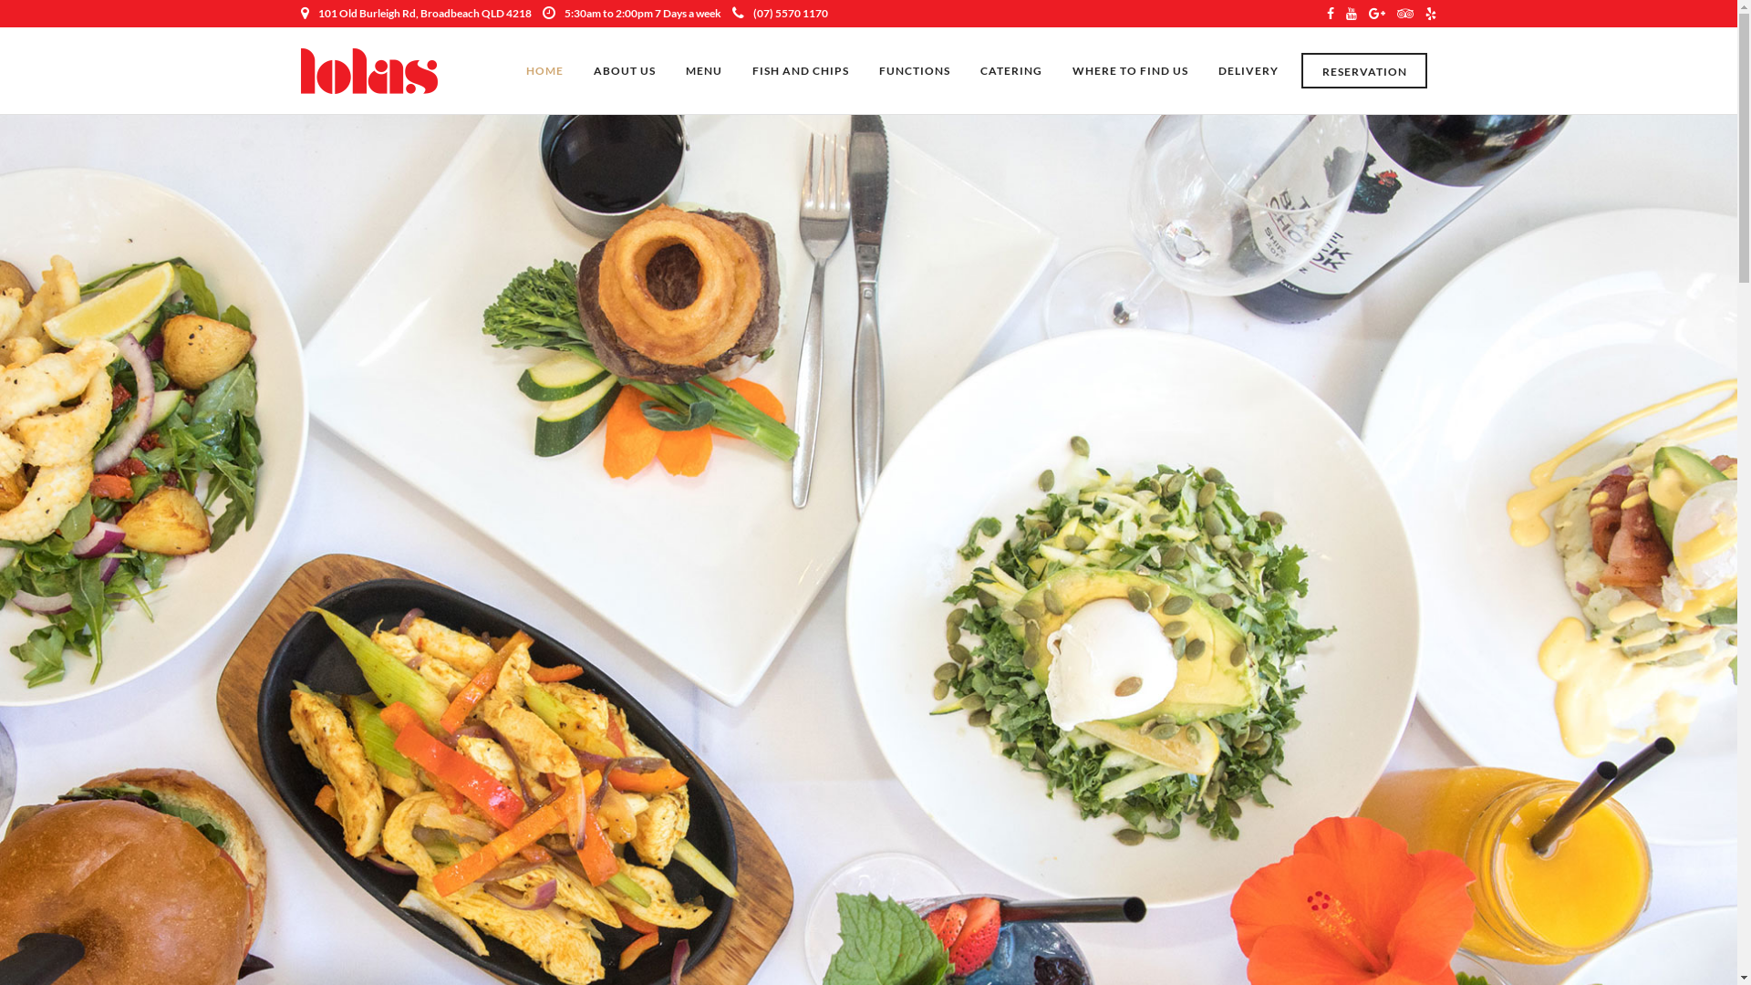 The image size is (1751, 985). Describe the element at coordinates (1364, 71) in the screenshot. I see `RESERVATION` at that location.